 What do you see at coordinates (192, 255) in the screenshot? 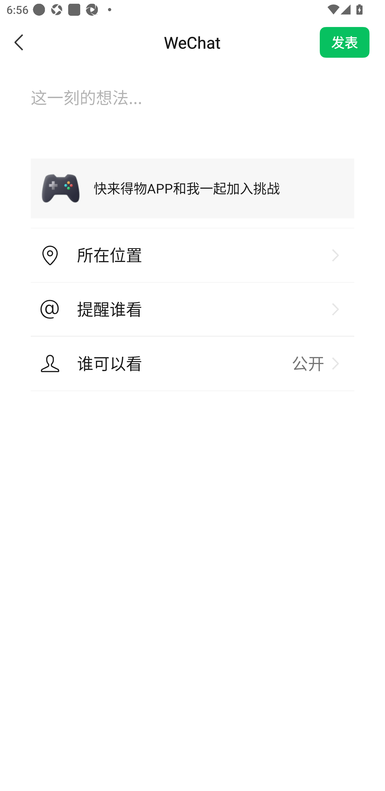
I see `所在位置` at bounding box center [192, 255].